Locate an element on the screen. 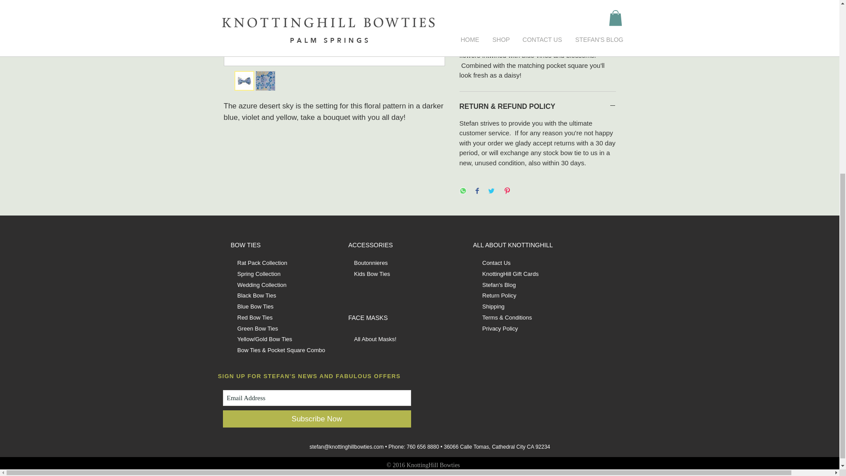 The image size is (846, 476). Wedding Collection is located at coordinates (262, 285).